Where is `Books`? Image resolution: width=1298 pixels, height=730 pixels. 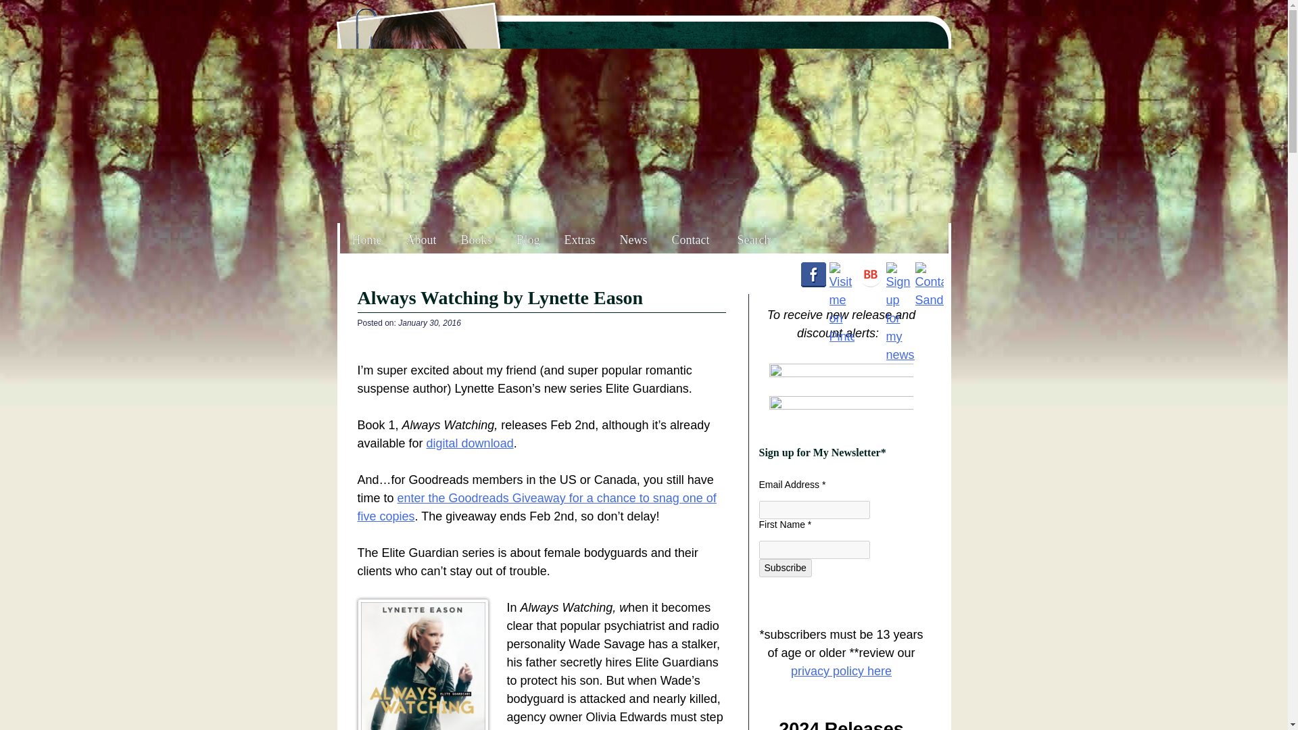
Books is located at coordinates (477, 240).